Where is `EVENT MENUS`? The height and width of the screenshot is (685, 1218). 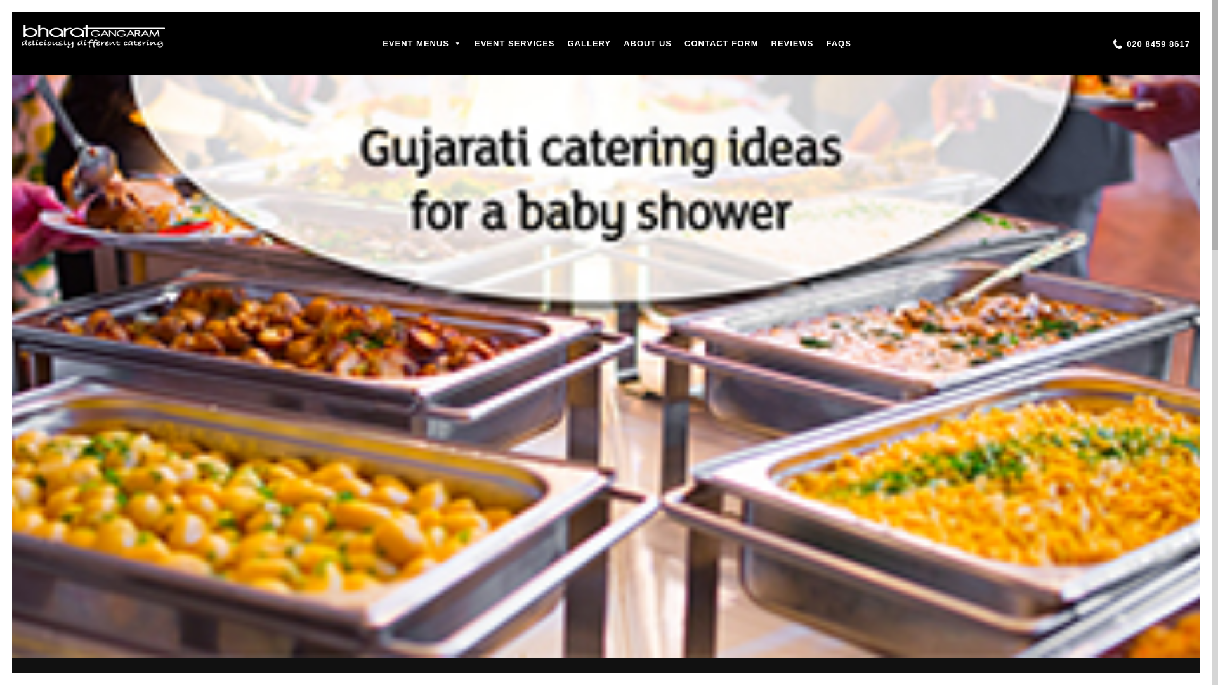
EVENT MENUS is located at coordinates (422, 43).